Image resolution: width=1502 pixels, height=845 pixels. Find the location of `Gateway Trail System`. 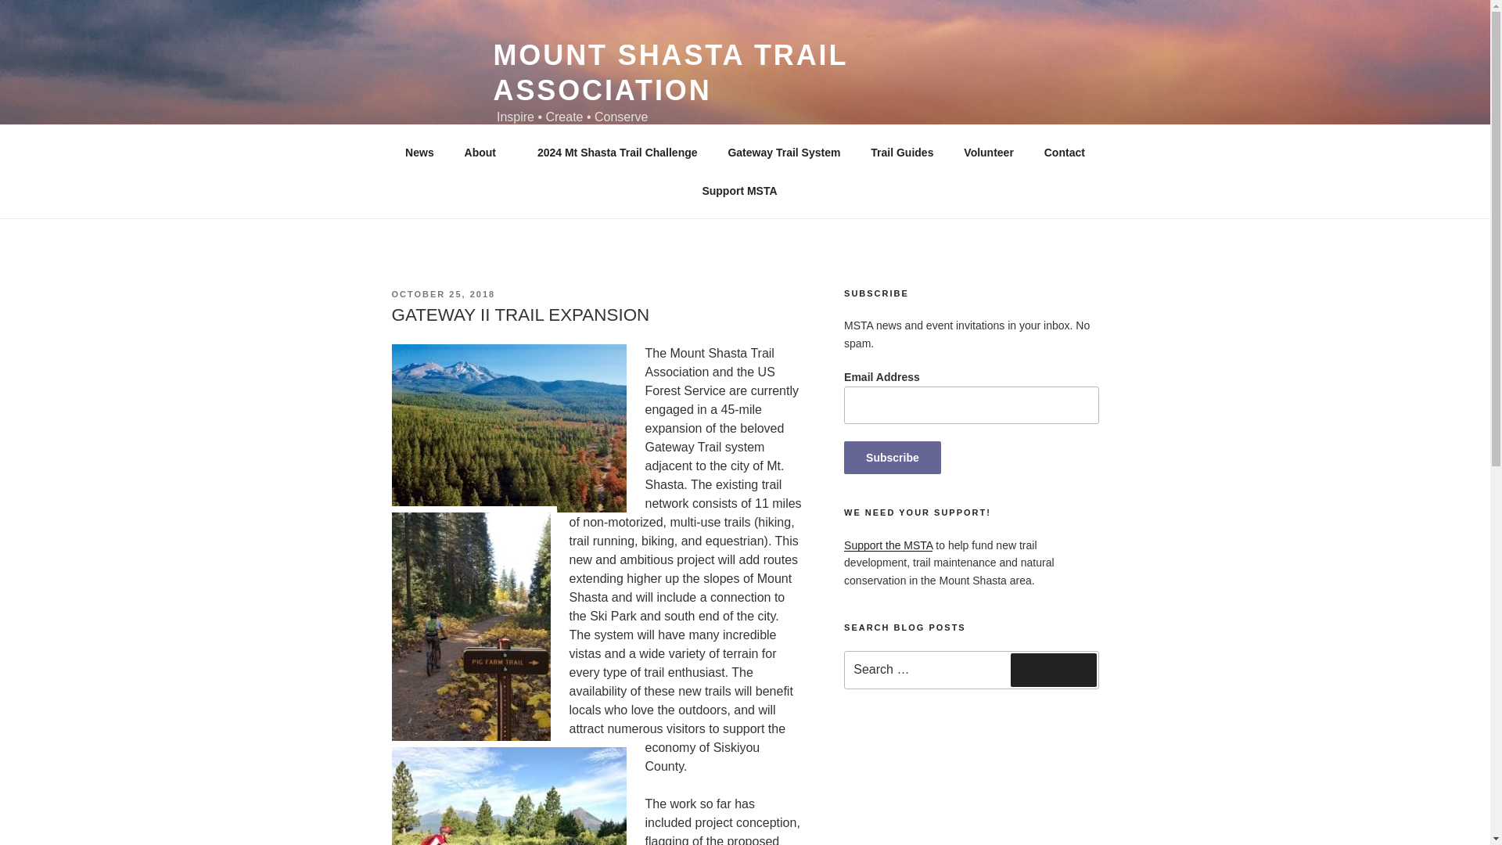

Gateway Trail System is located at coordinates (784, 152).